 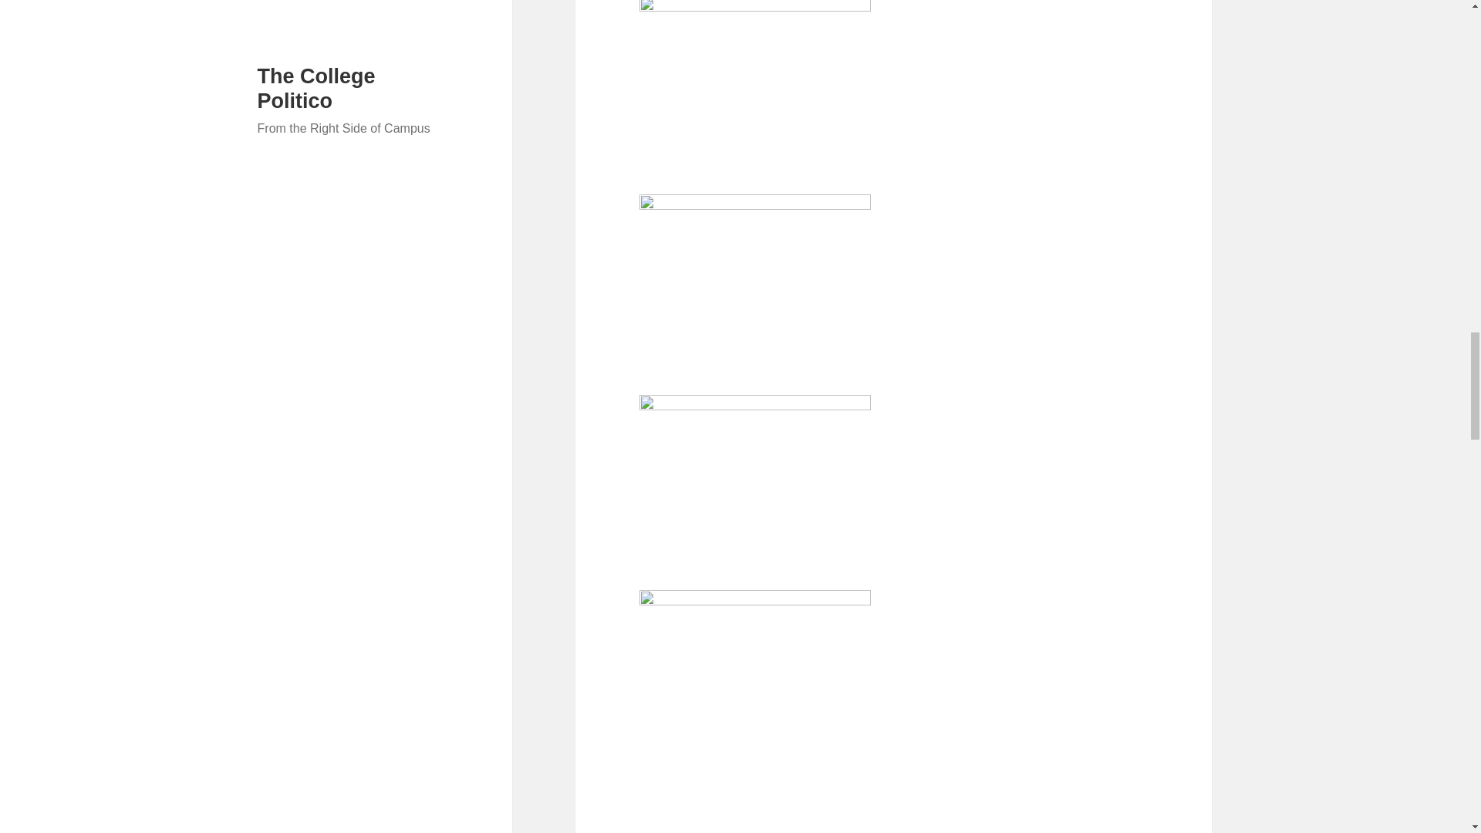 What do you see at coordinates (754, 478) in the screenshot?
I see `racist snow` at bounding box center [754, 478].